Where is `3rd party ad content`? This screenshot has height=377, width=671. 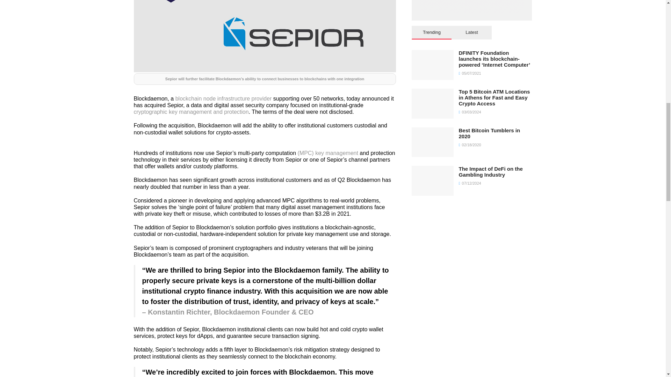 3rd party ad content is located at coordinates (472, 6).